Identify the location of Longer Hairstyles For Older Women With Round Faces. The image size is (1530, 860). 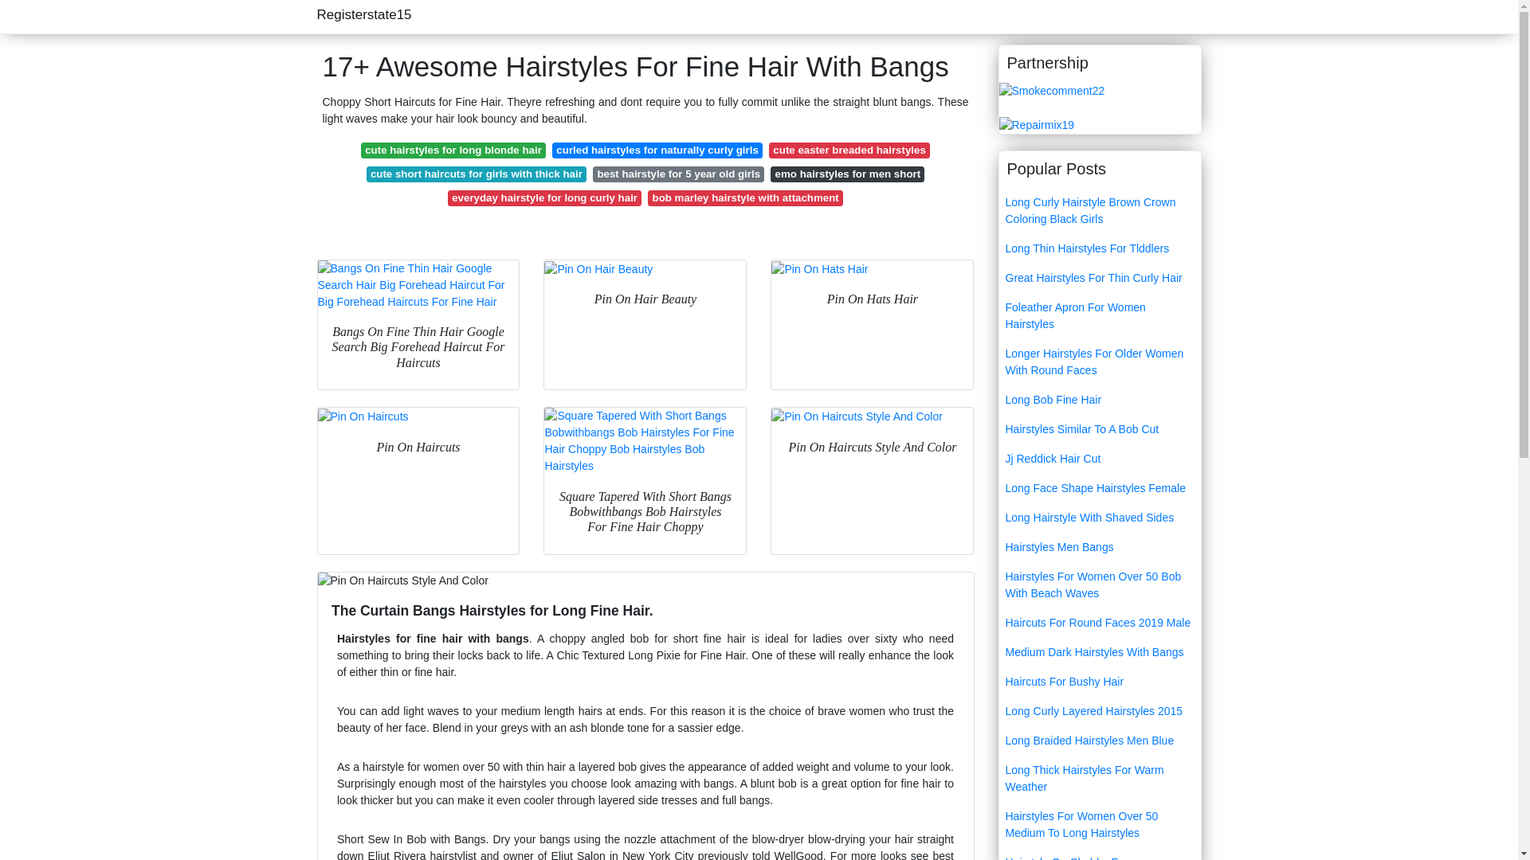
(1100, 362).